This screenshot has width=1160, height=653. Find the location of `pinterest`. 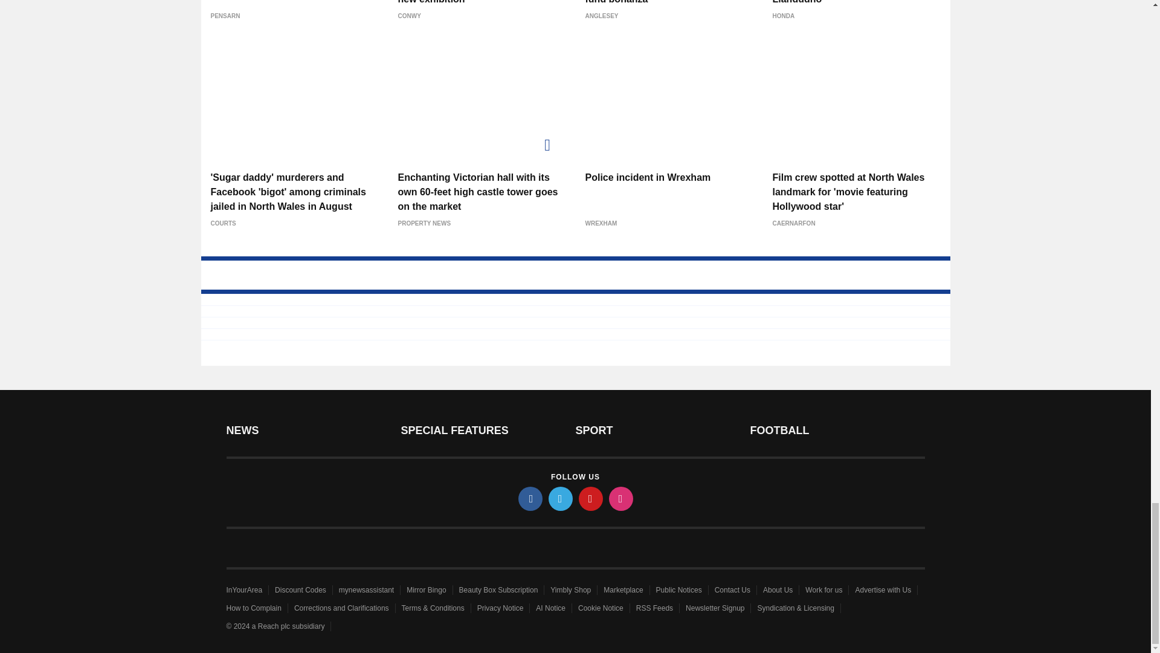

pinterest is located at coordinates (591, 498).